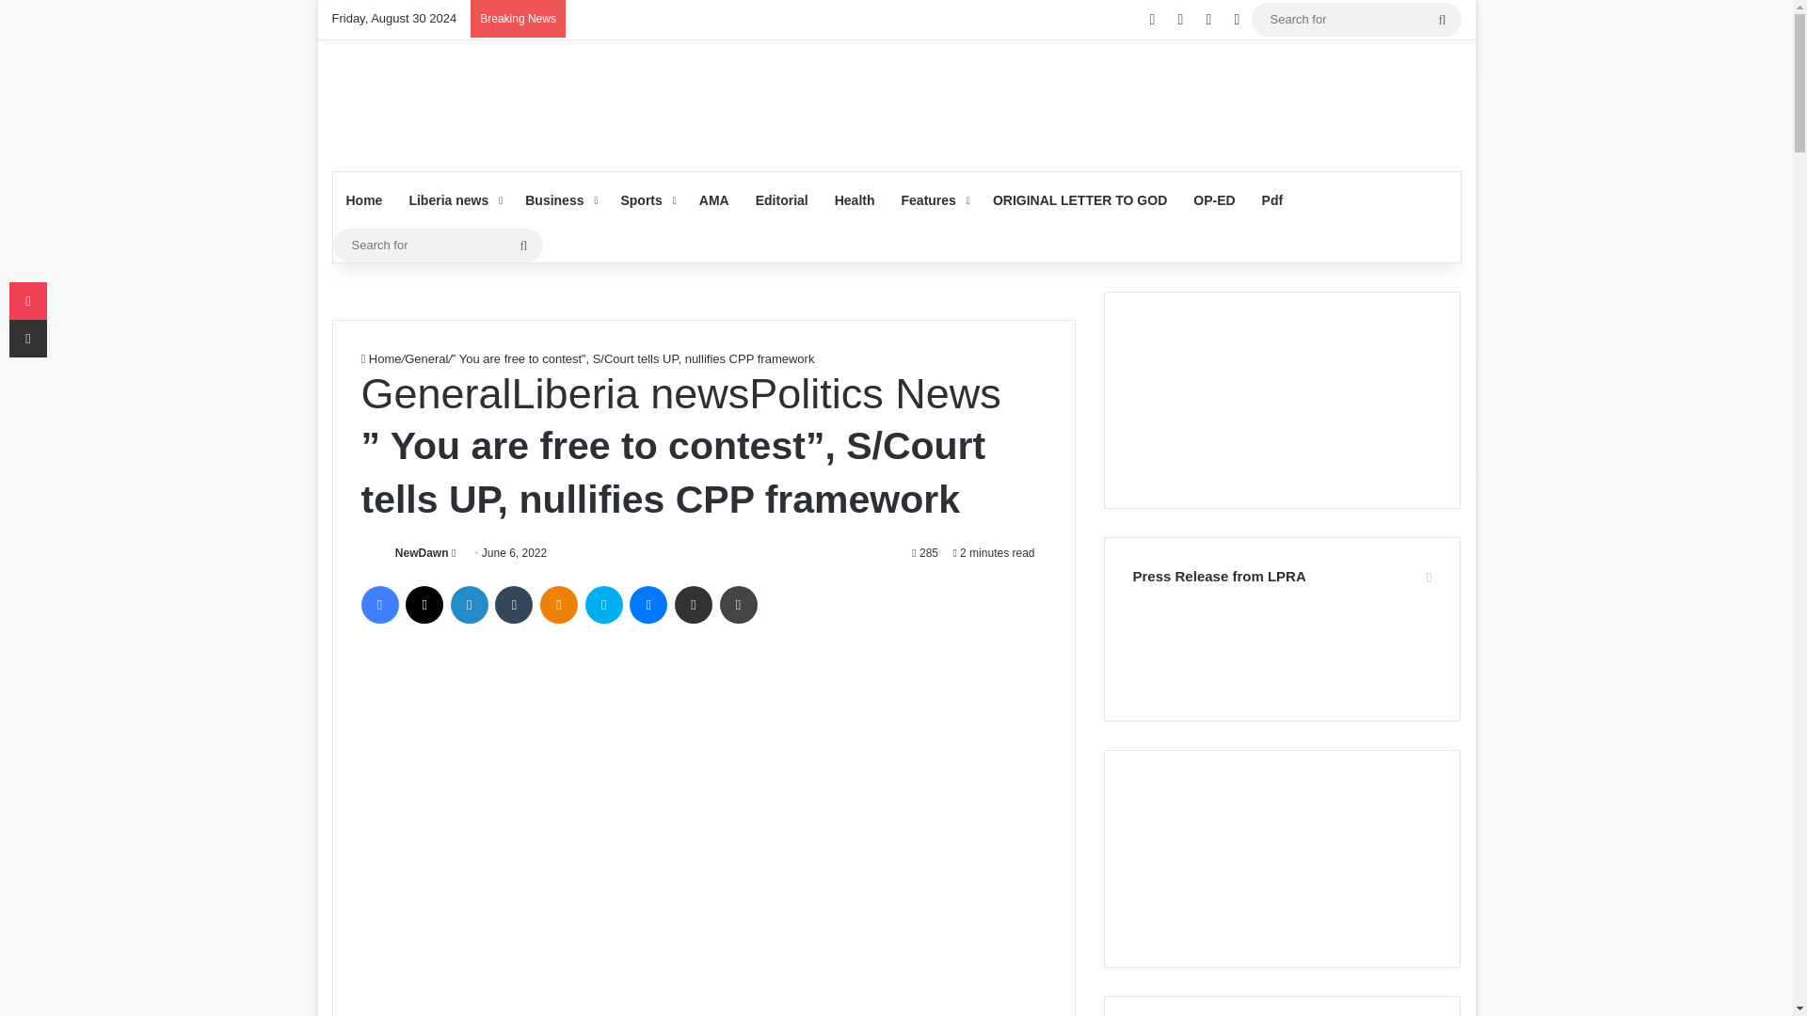 The height and width of the screenshot is (1016, 1807). What do you see at coordinates (559, 199) in the screenshot?
I see `Business` at bounding box center [559, 199].